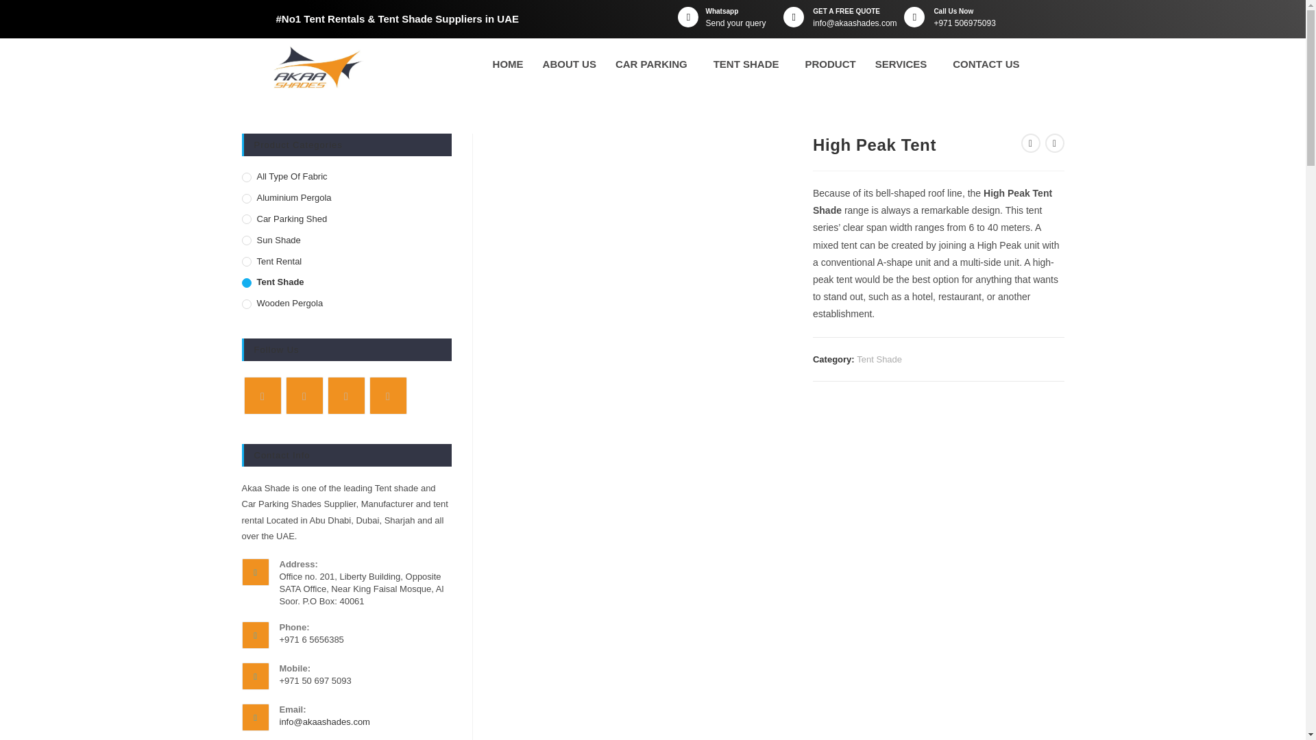 The width and height of the screenshot is (1316, 740). What do you see at coordinates (953, 11) in the screenshot?
I see `Call Us Now` at bounding box center [953, 11].